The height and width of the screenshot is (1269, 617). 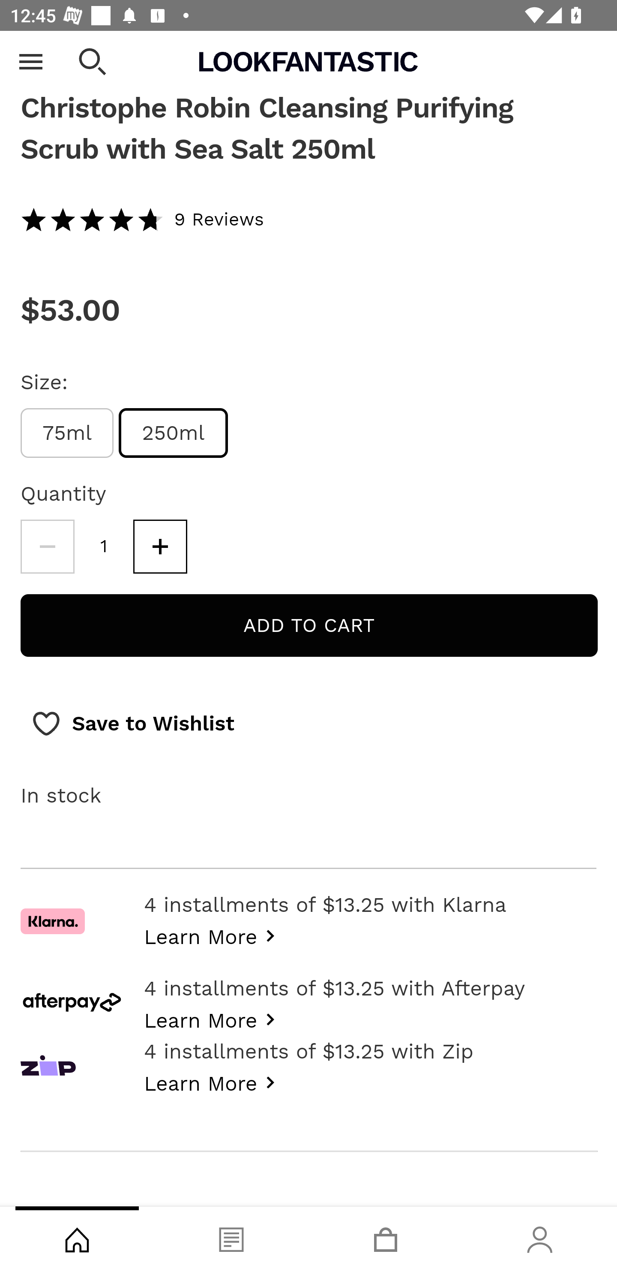 What do you see at coordinates (308, 54) in the screenshot?
I see `Christophe Robin` at bounding box center [308, 54].